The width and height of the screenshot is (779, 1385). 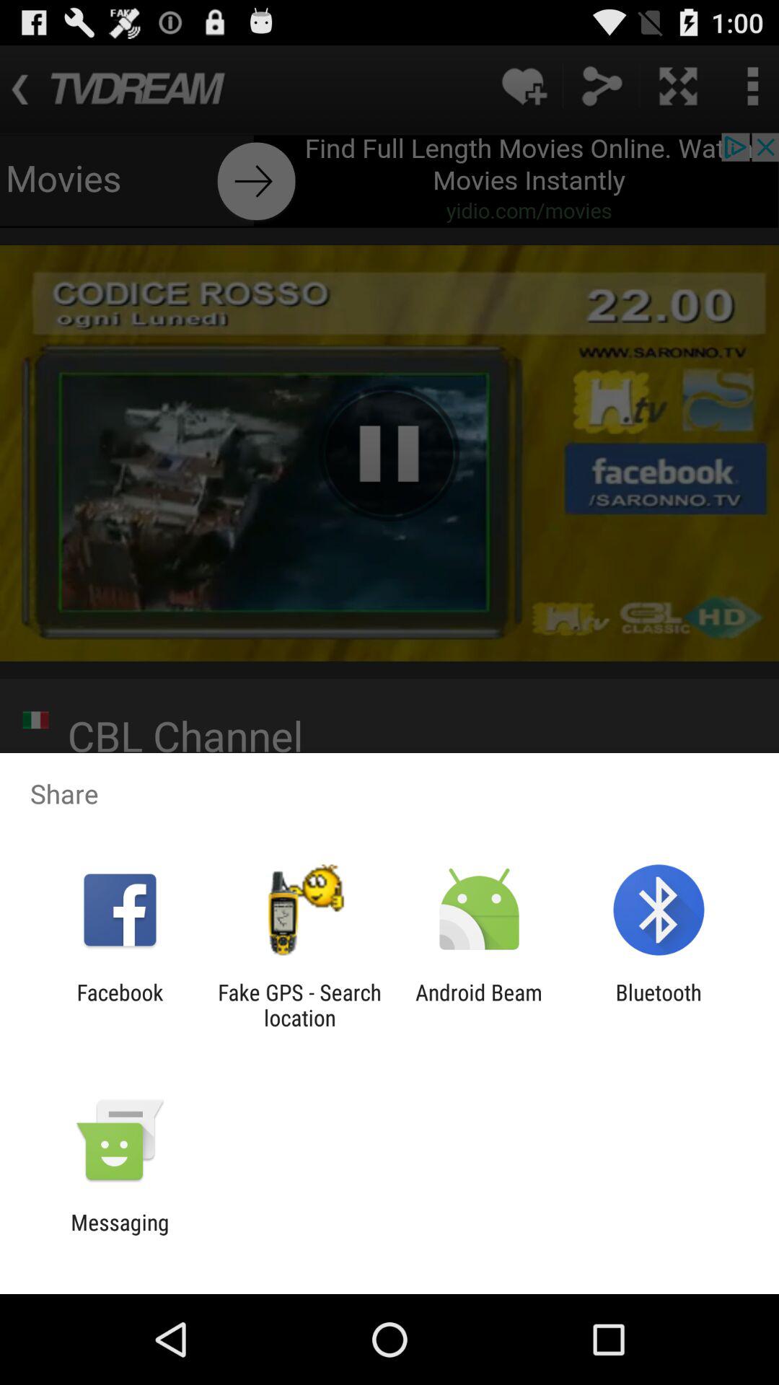 What do you see at coordinates (120, 1005) in the screenshot?
I see `open icon next to the fake gps search app` at bounding box center [120, 1005].